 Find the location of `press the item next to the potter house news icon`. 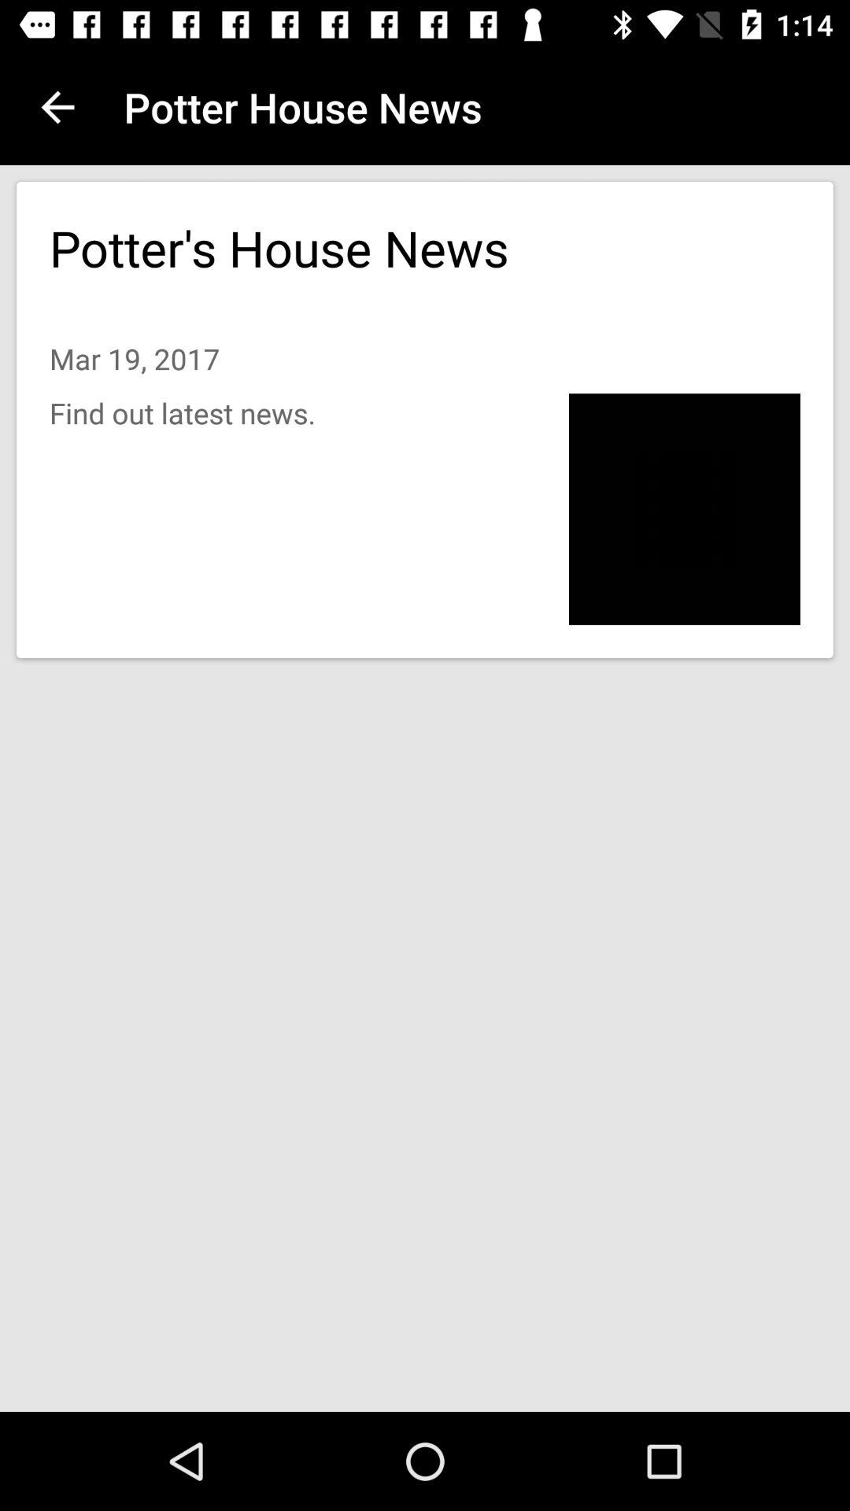

press the item next to the potter house news icon is located at coordinates (57, 107).